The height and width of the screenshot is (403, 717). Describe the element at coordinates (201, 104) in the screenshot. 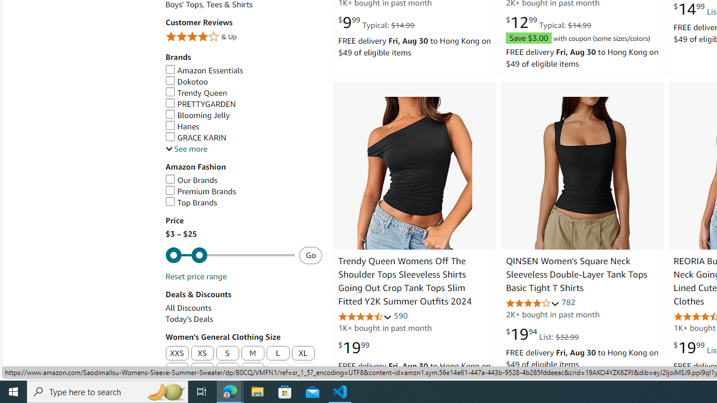

I see `PRETTYGARDEN` at that location.